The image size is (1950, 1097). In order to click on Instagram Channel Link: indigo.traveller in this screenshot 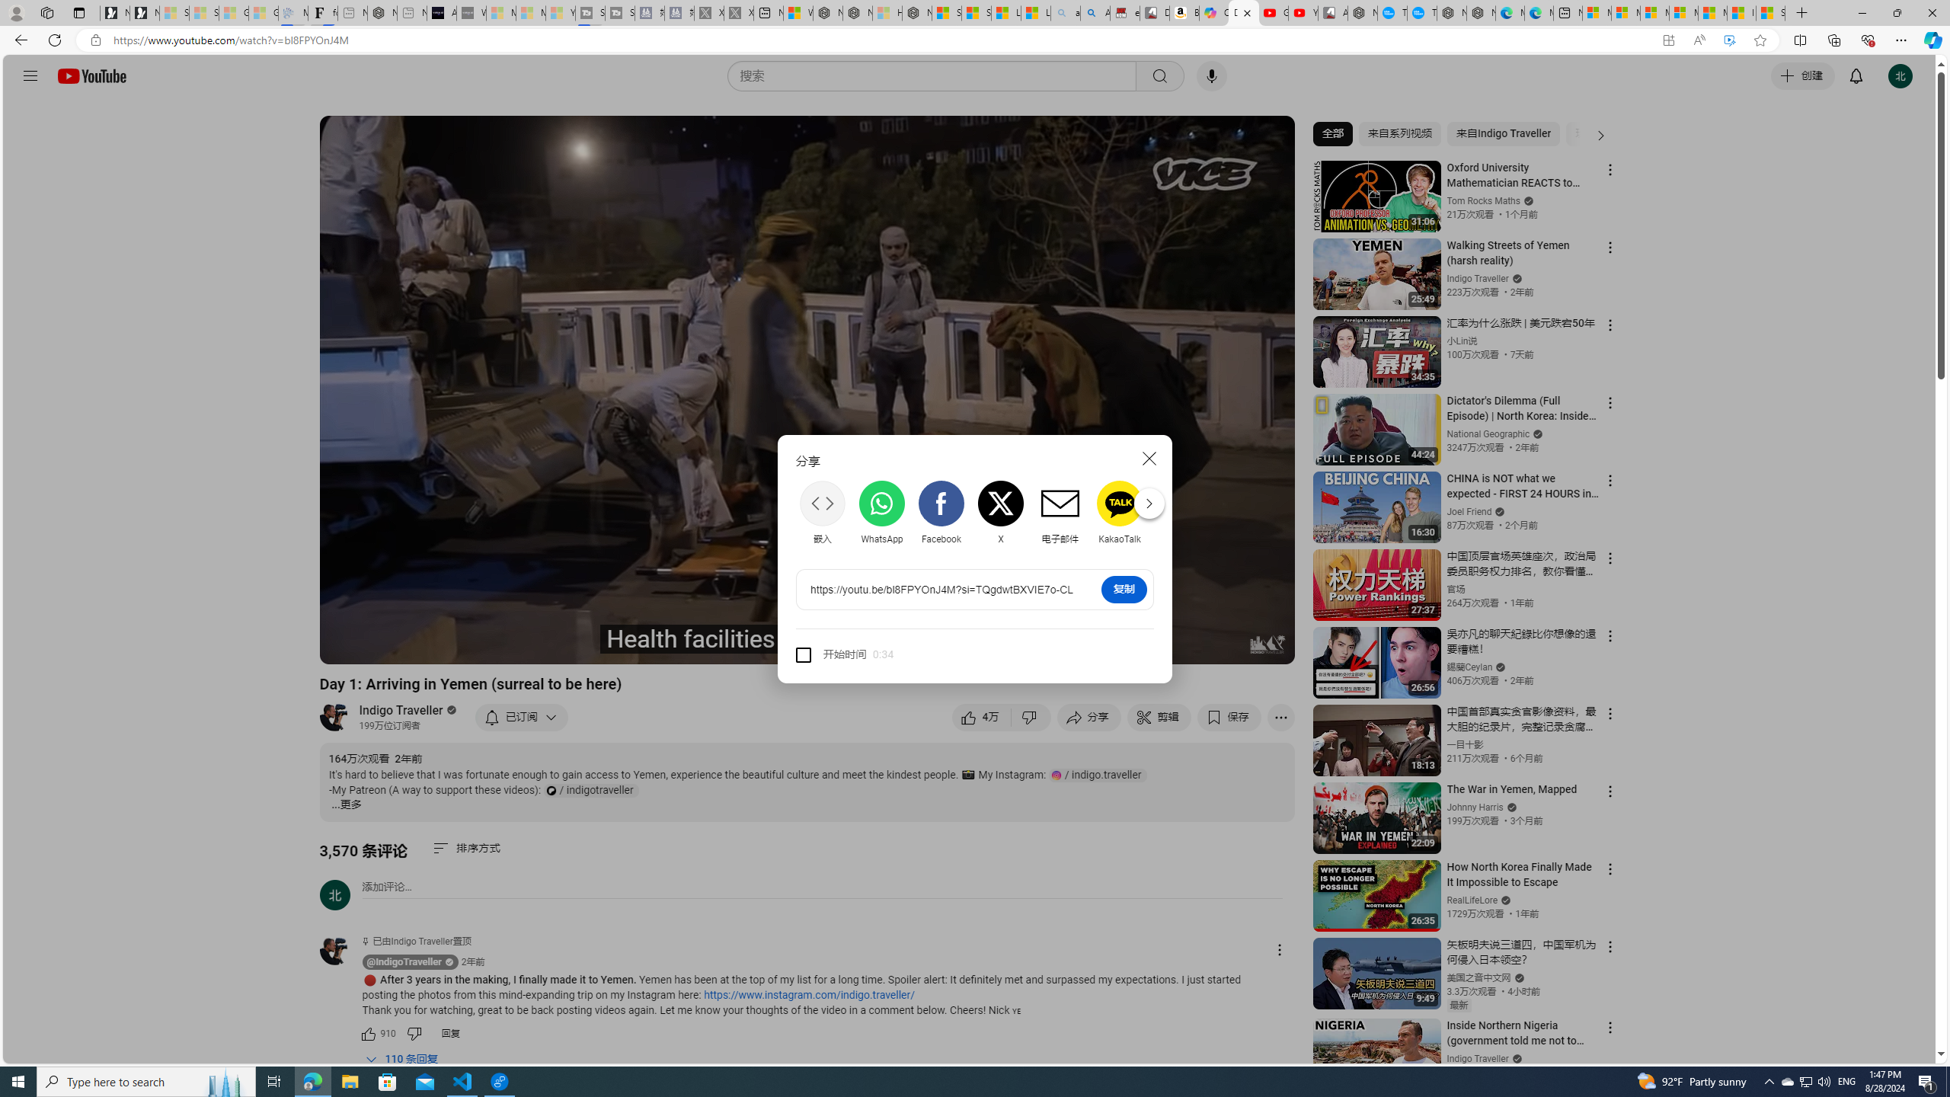, I will do `click(1098, 775)`.